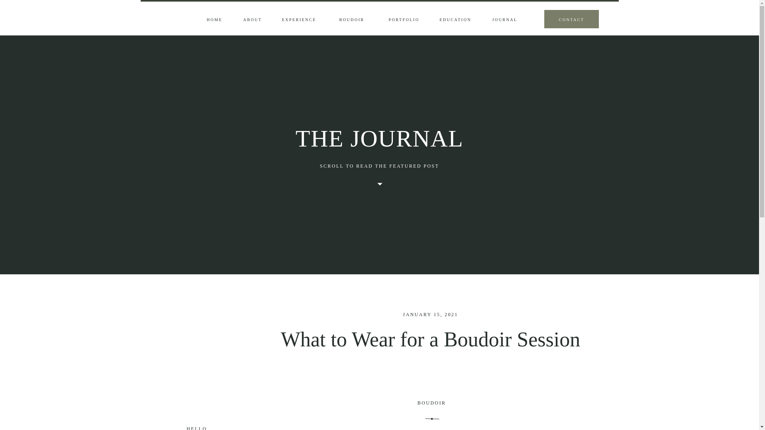 The height and width of the screenshot is (430, 765). What do you see at coordinates (455, 20) in the screenshot?
I see `EDUCATION` at bounding box center [455, 20].